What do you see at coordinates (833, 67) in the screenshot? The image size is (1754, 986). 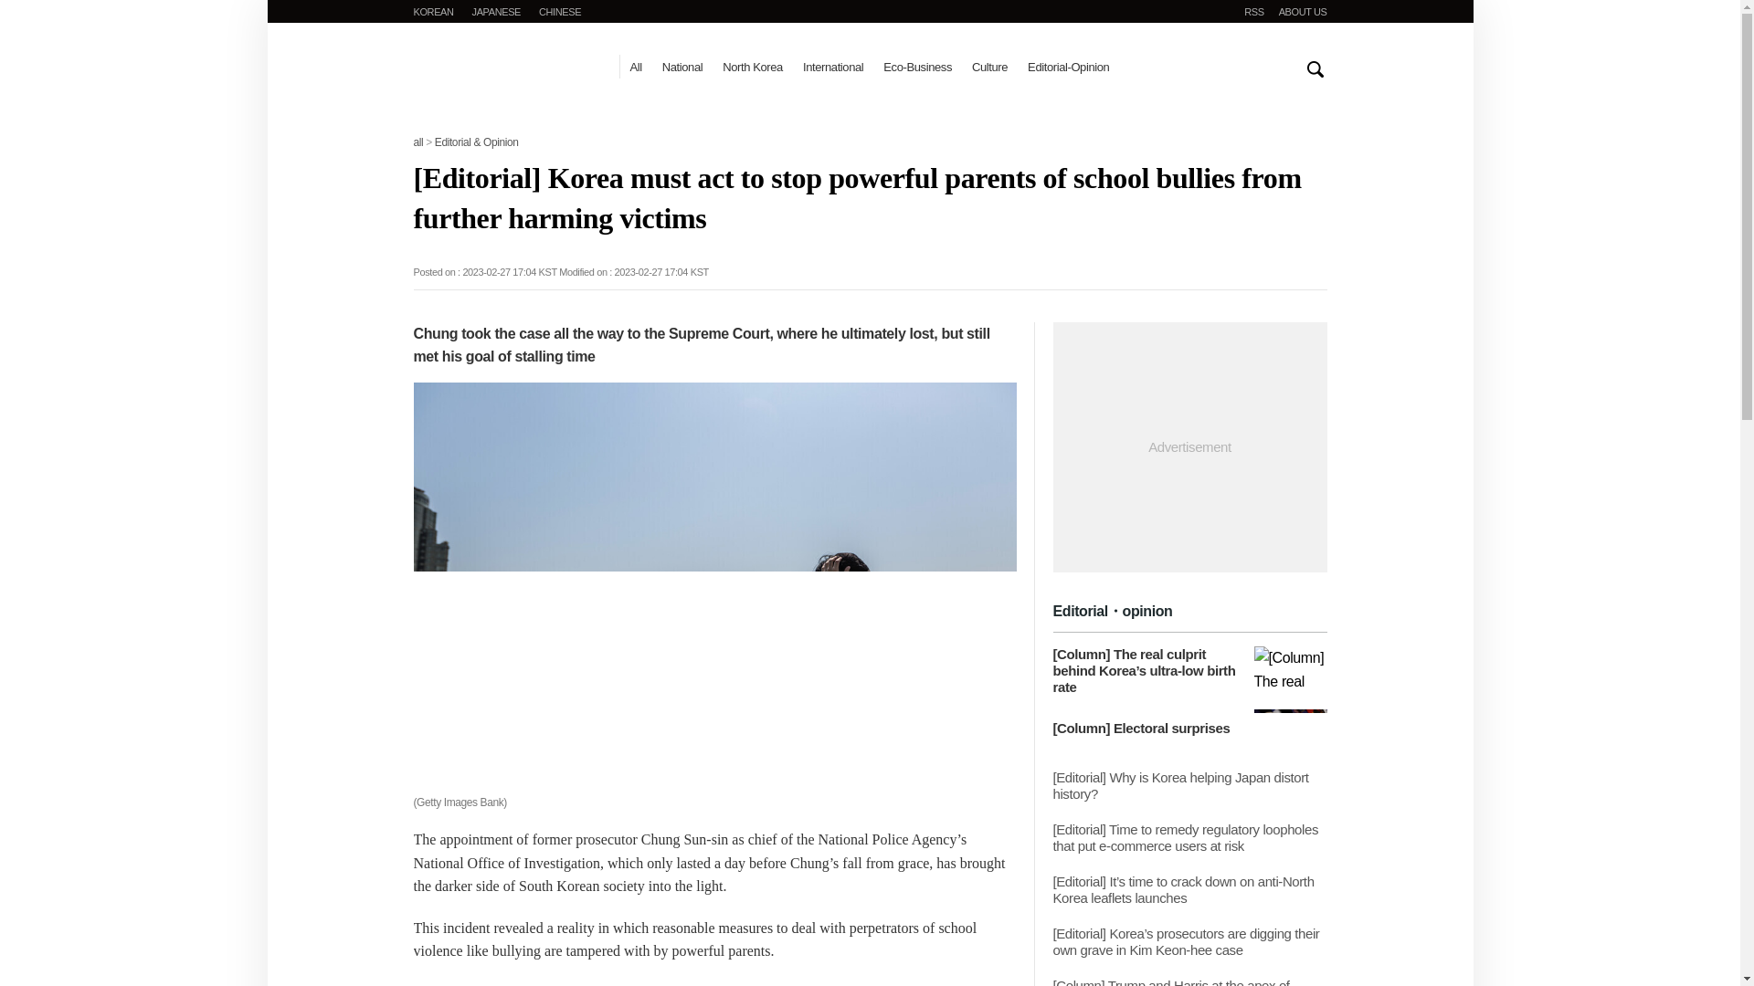 I see `International` at bounding box center [833, 67].